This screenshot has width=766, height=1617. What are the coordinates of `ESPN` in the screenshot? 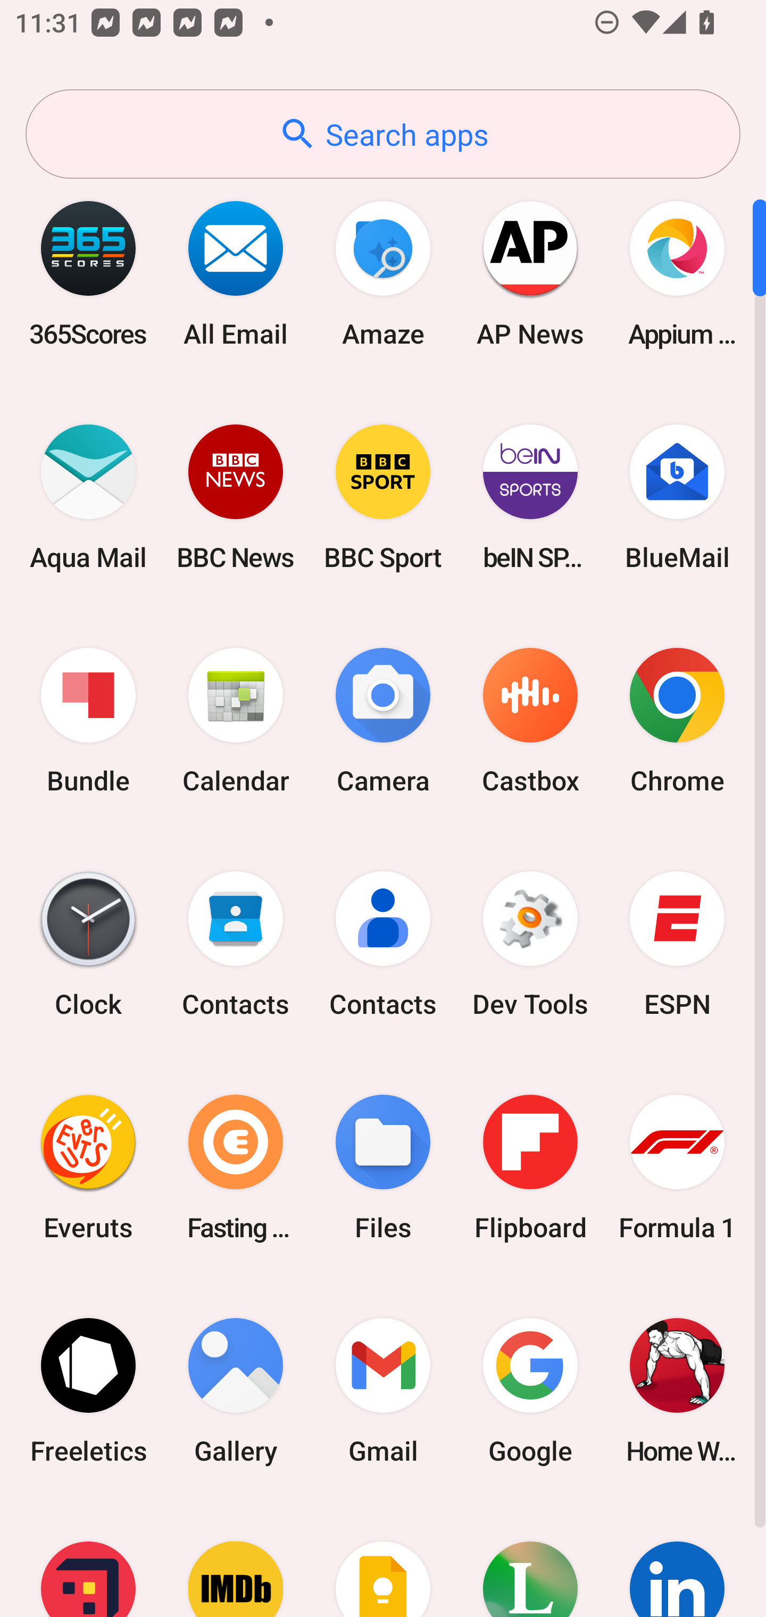 It's located at (677, 944).